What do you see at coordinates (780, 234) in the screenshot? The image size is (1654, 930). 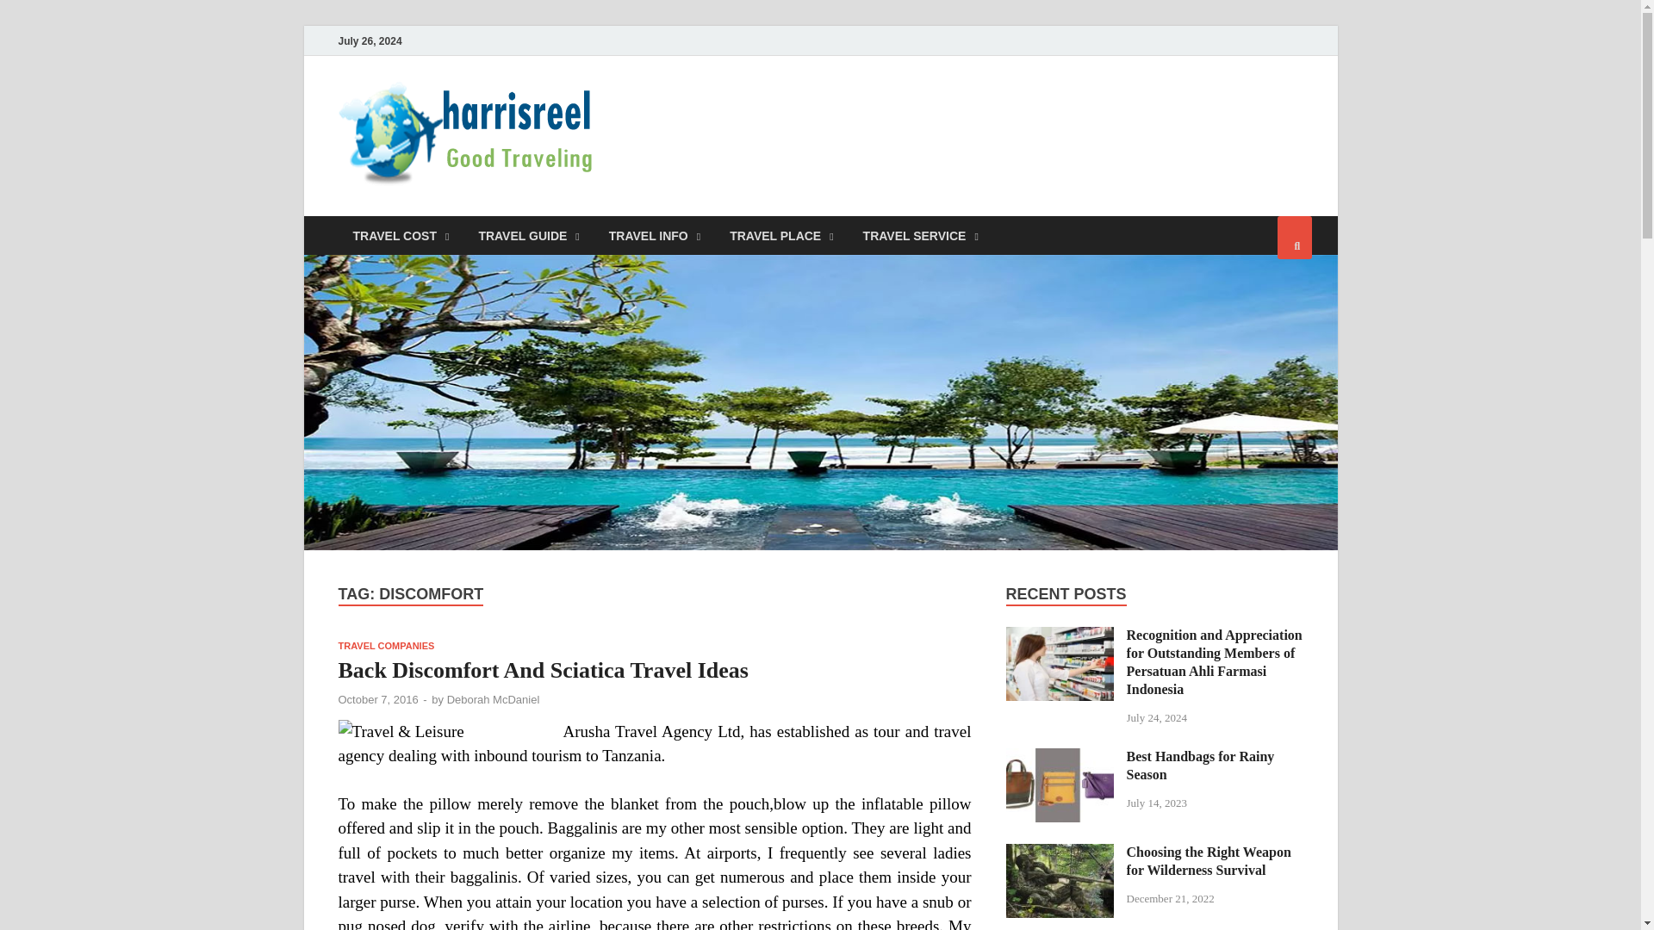 I see `TRAVEL PLACE` at bounding box center [780, 234].